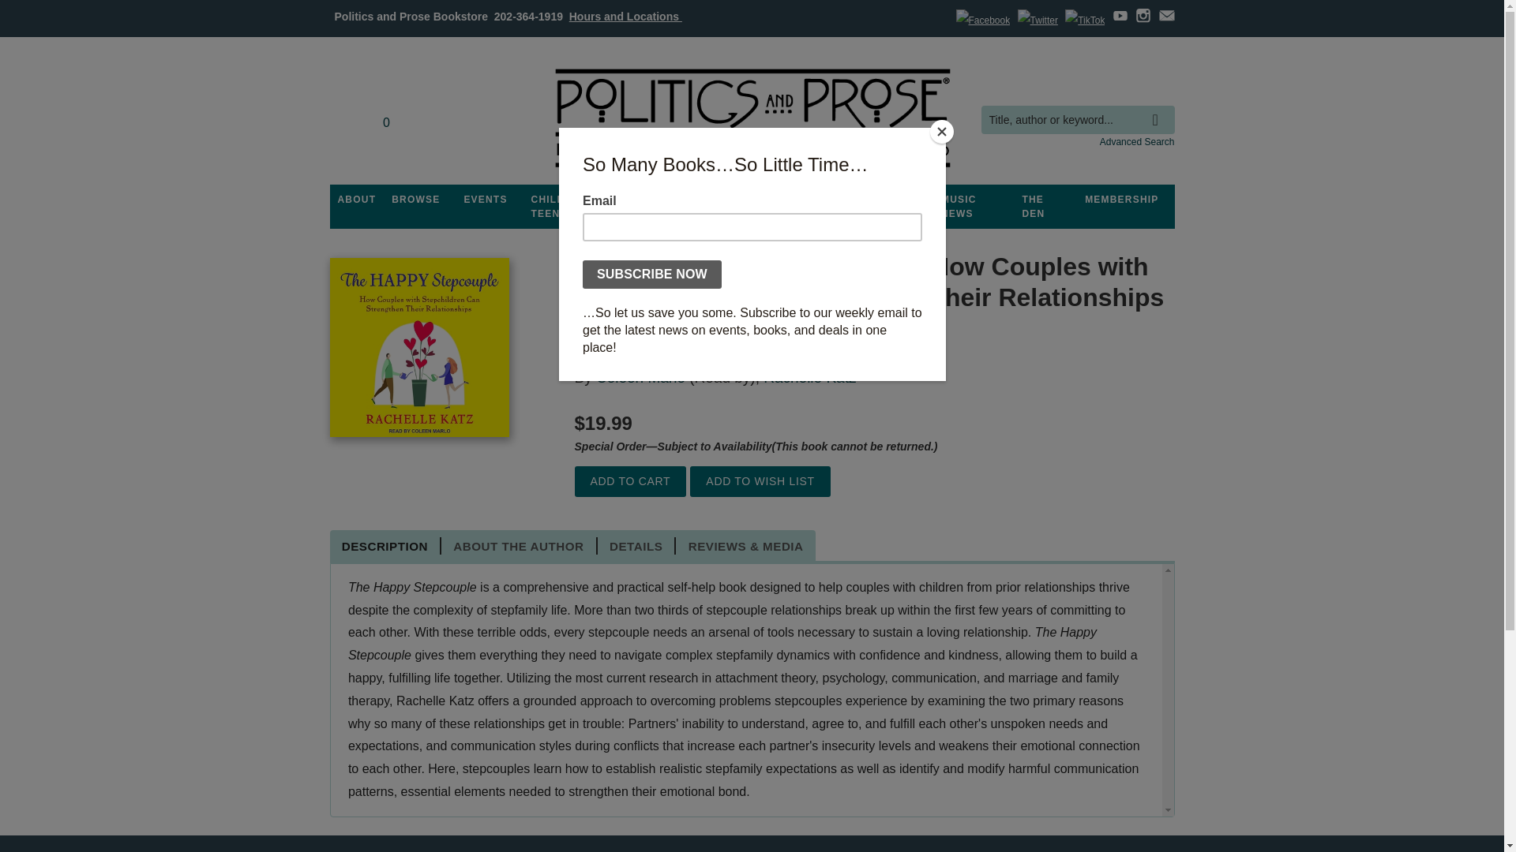 The height and width of the screenshot is (852, 1516). What do you see at coordinates (752, 200) in the screenshot?
I see `SUBSCRIPTIONS` at bounding box center [752, 200].